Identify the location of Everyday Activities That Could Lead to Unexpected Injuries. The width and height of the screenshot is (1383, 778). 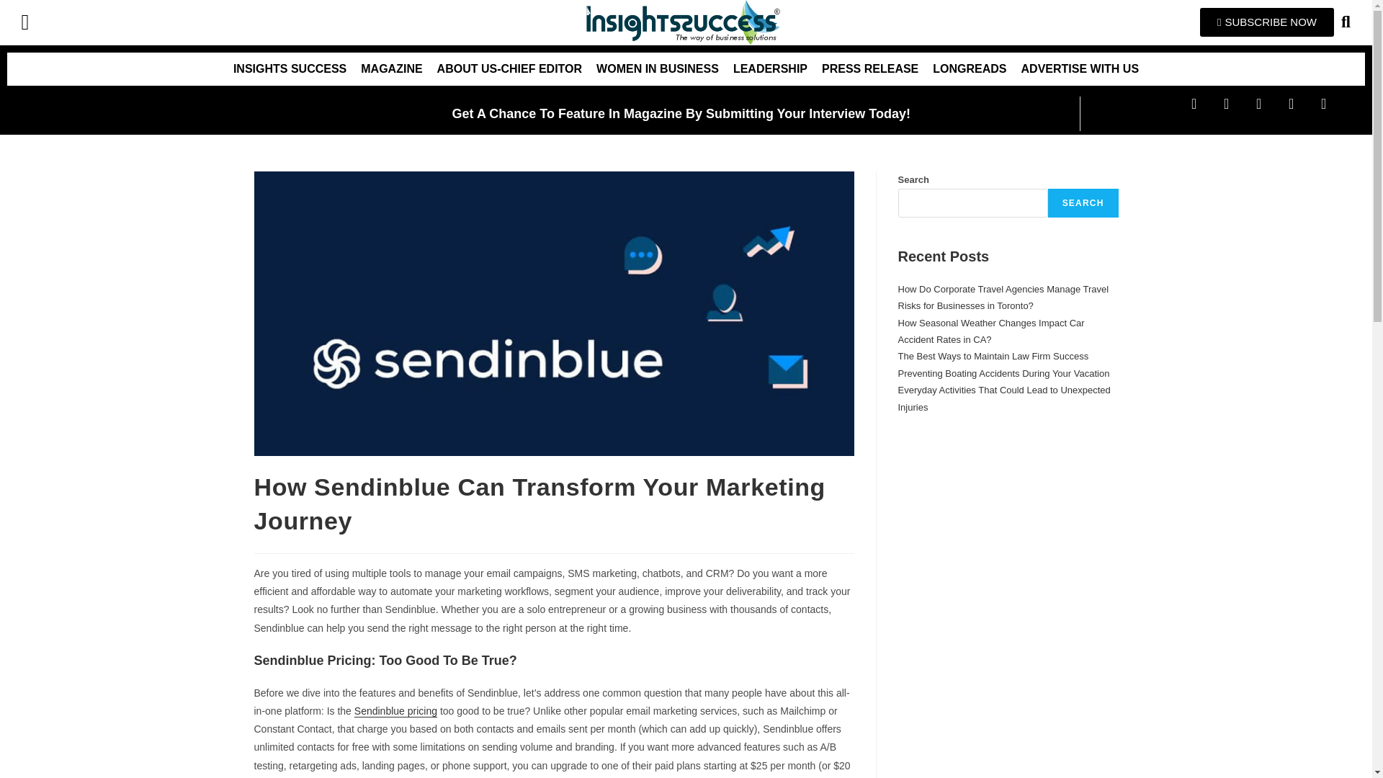
(1004, 398).